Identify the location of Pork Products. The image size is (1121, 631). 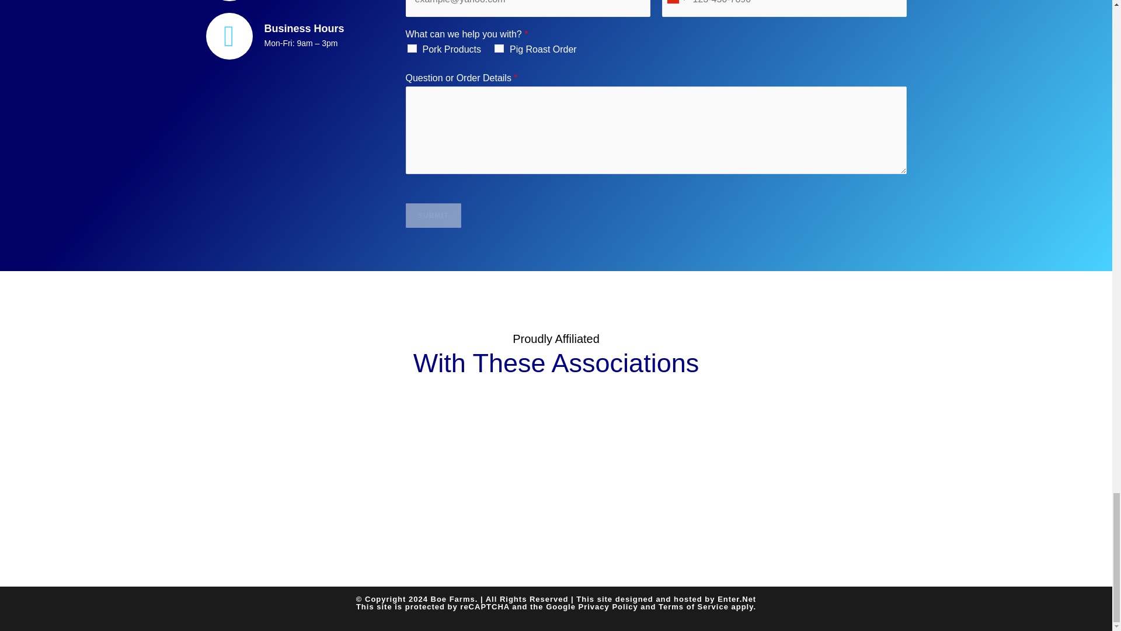
(412, 48).